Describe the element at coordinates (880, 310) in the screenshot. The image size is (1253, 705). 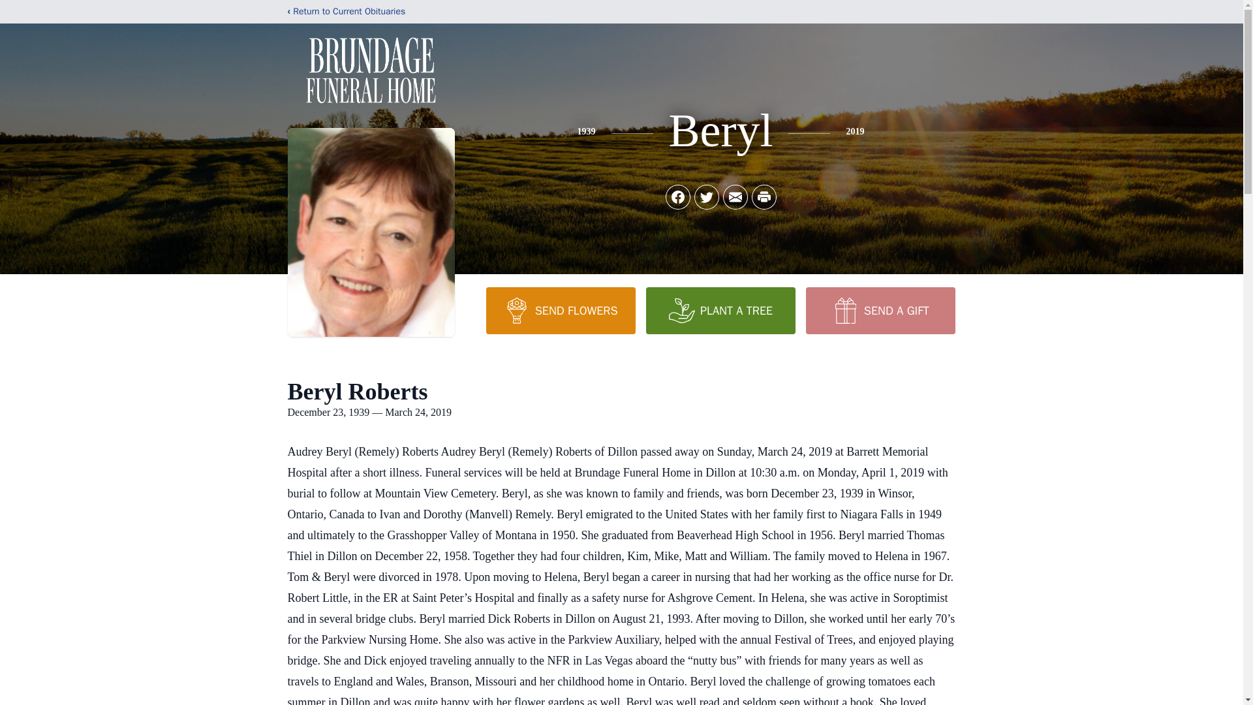
I see `SEND A GIFT` at that location.